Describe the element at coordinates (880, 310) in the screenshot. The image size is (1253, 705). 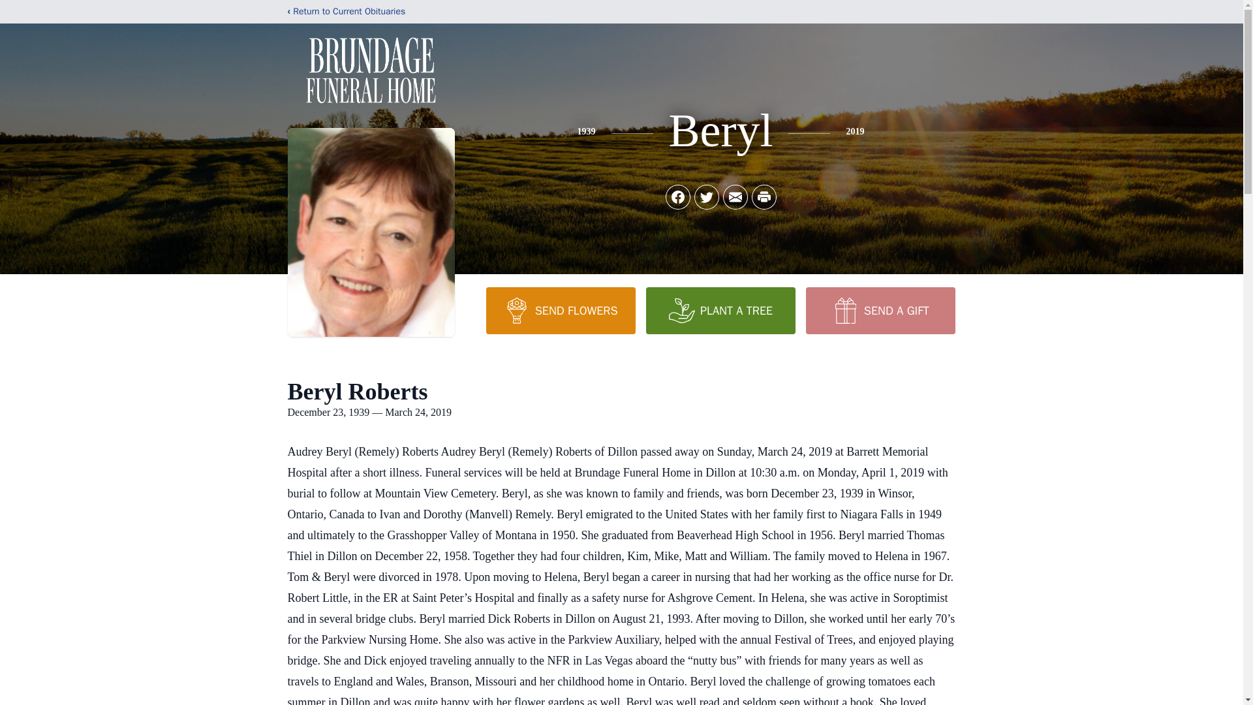
I see `SEND A GIFT` at that location.